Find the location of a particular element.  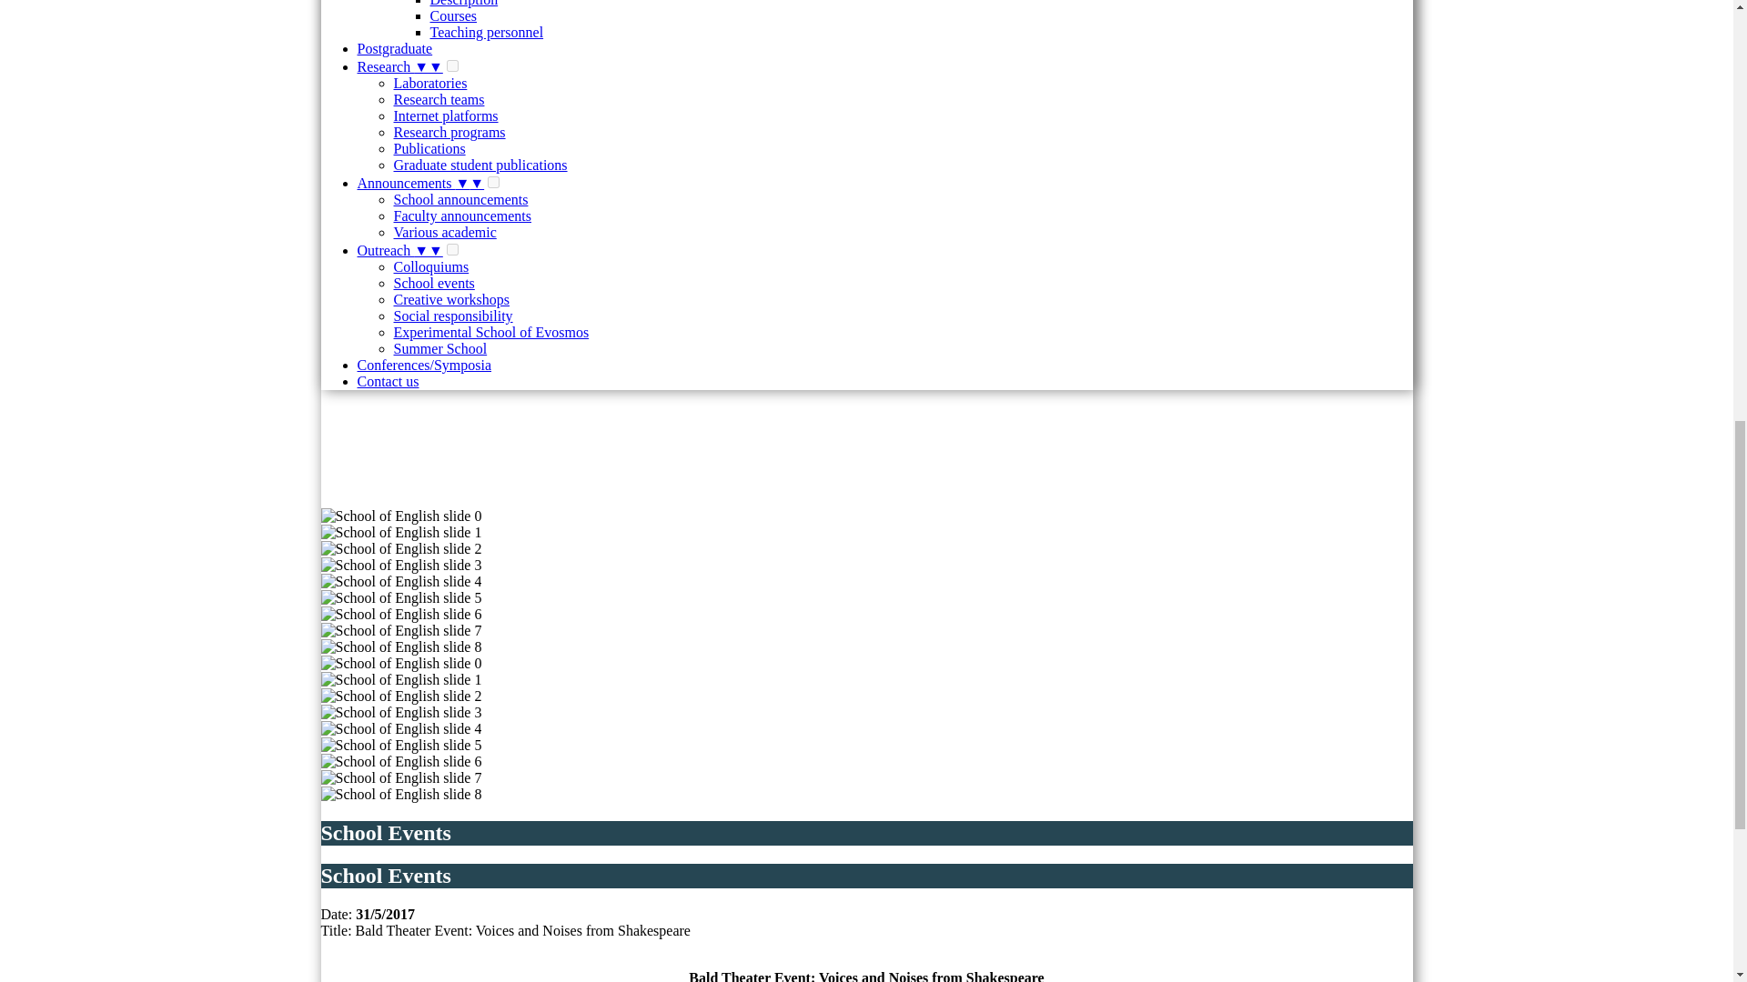

Toggle Drop-down is located at coordinates (435, 250).